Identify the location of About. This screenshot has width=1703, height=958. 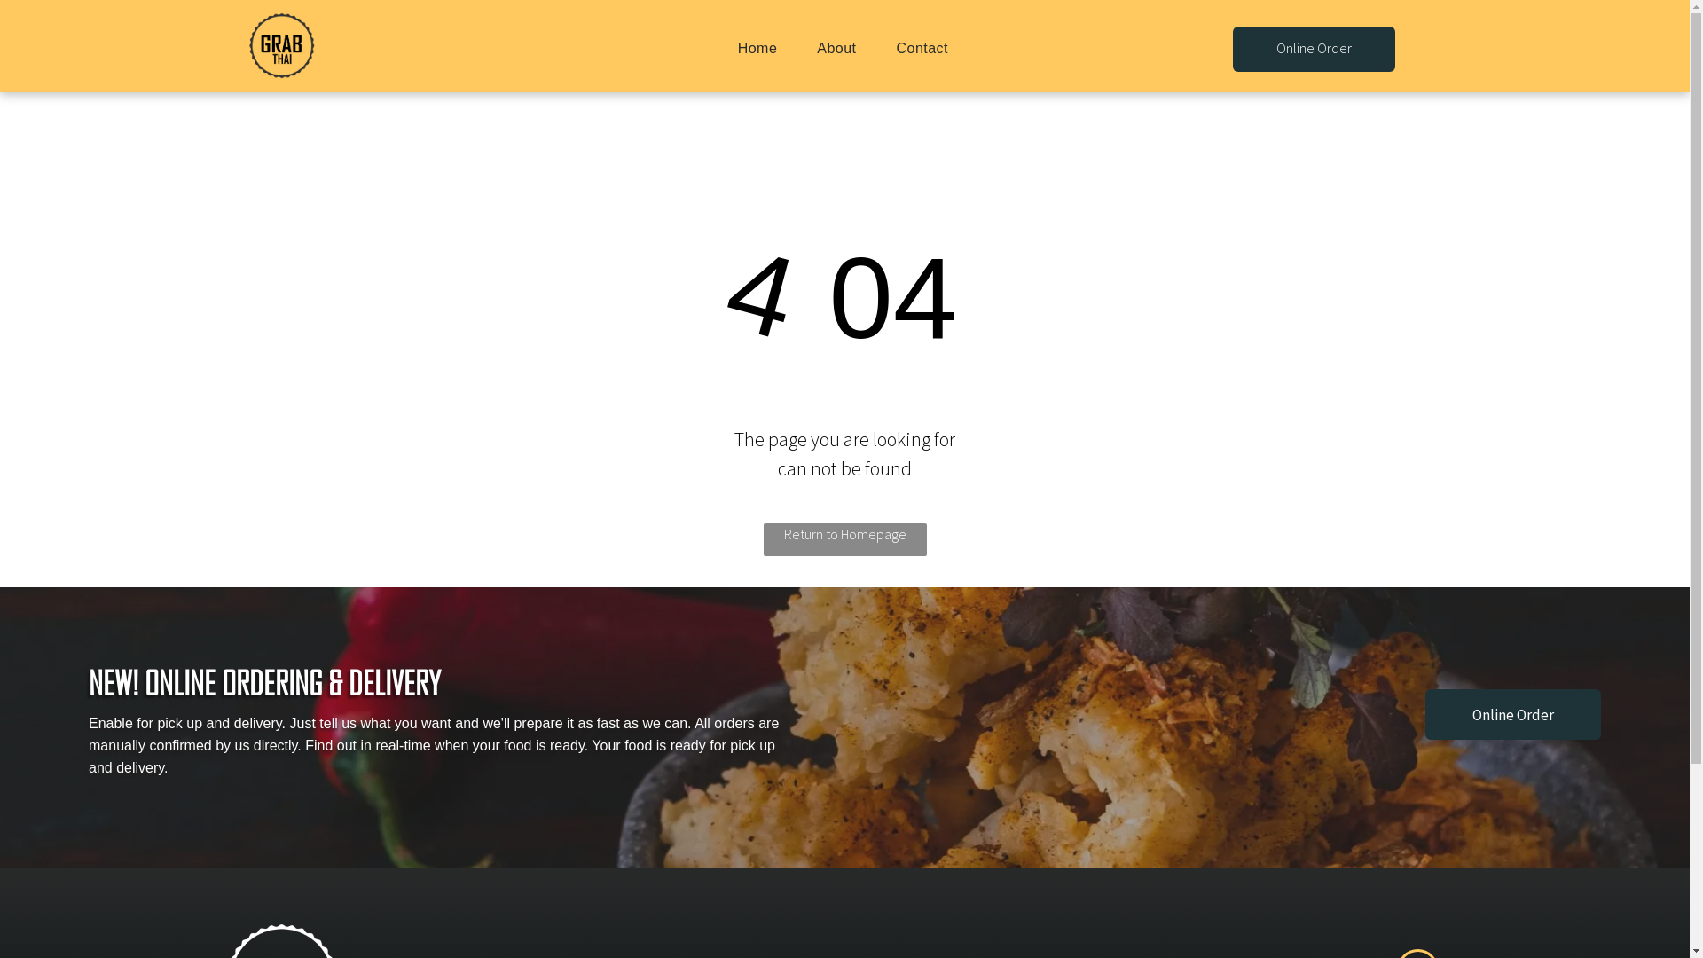
(836, 48).